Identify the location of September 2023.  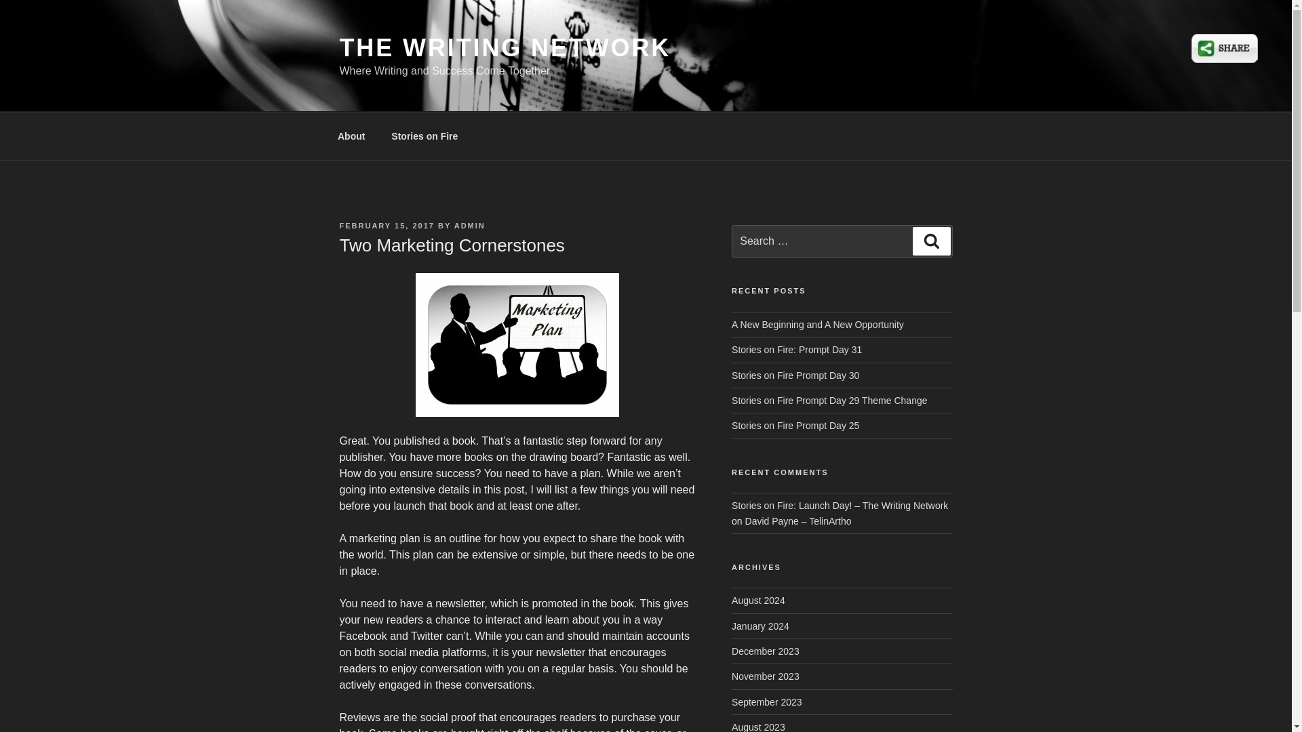
(766, 702).